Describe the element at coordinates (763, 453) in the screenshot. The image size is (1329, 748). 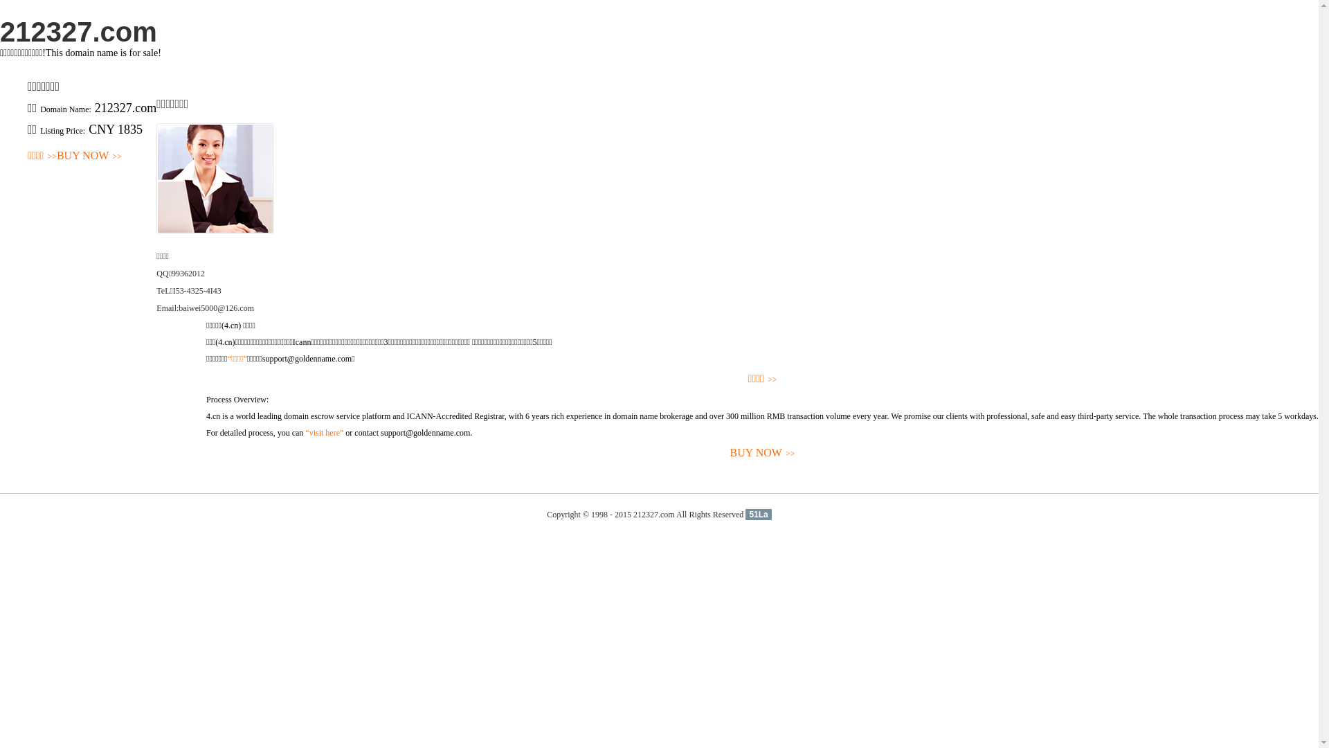
I see `BUY NOW>>` at that location.